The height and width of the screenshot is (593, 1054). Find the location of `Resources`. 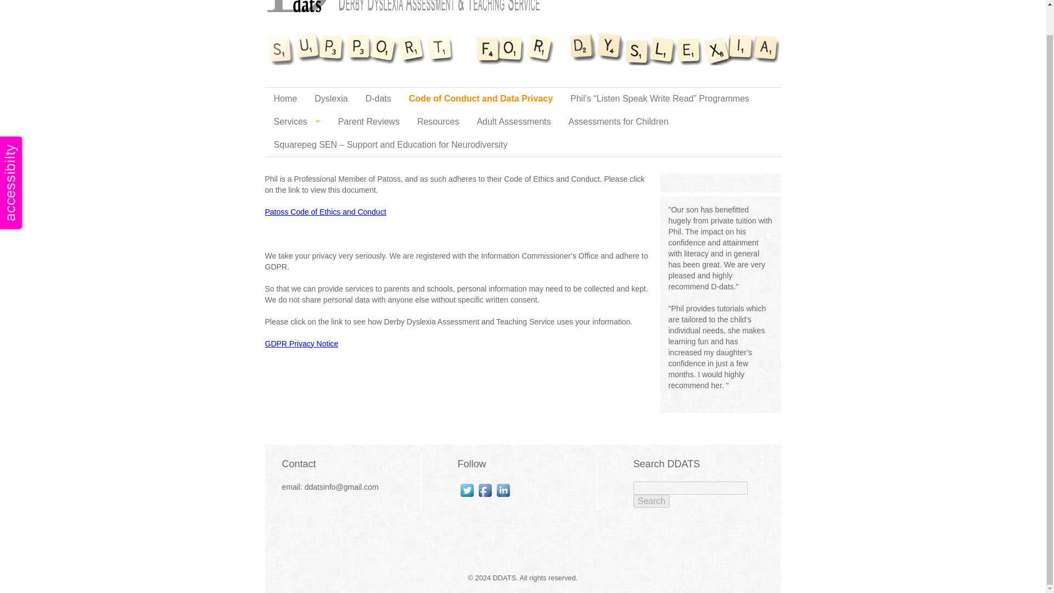

Resources is located at coordinates (438, 122).